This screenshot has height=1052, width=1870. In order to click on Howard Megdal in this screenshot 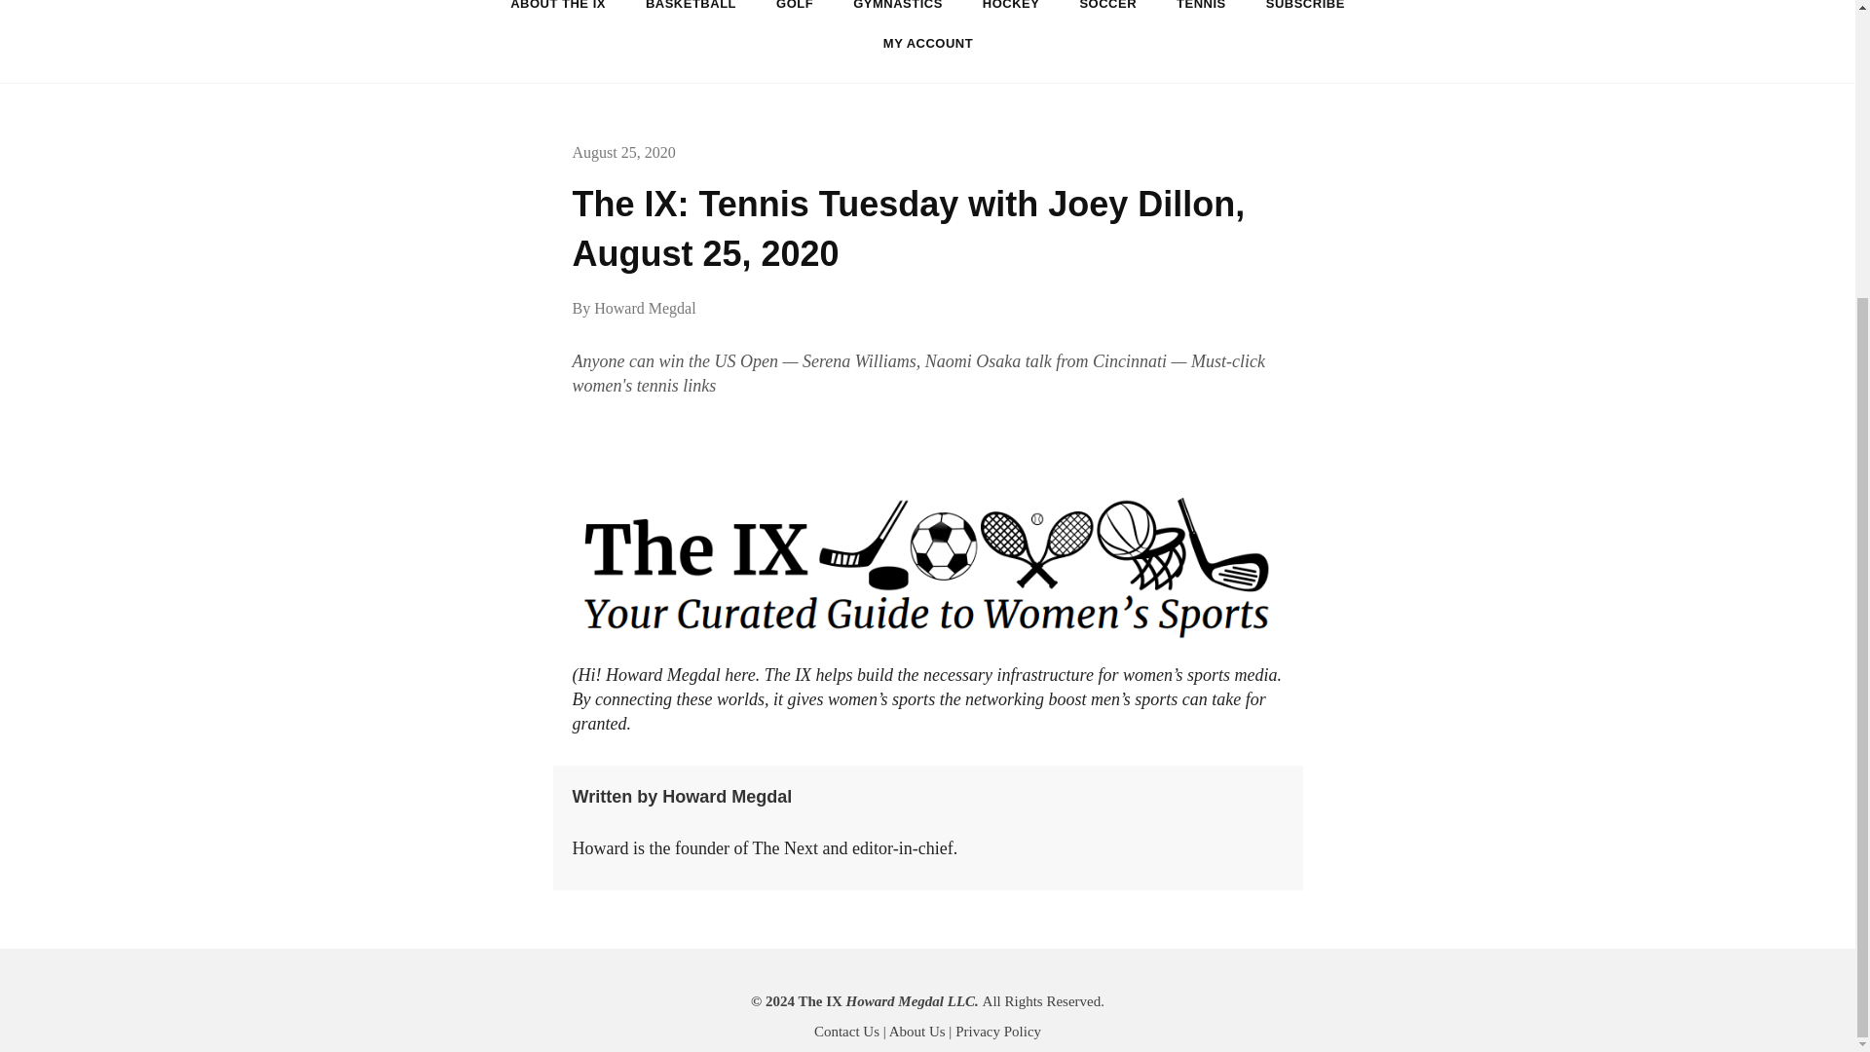, I will do `click(645, 308)`.